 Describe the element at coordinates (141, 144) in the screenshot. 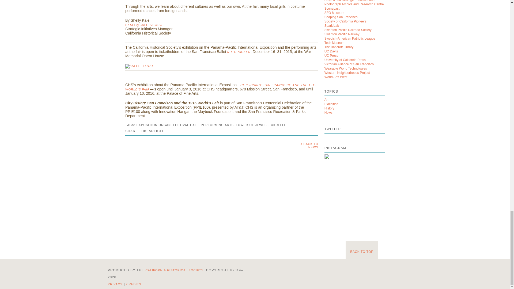

I see `Share on Twitter` at that location.